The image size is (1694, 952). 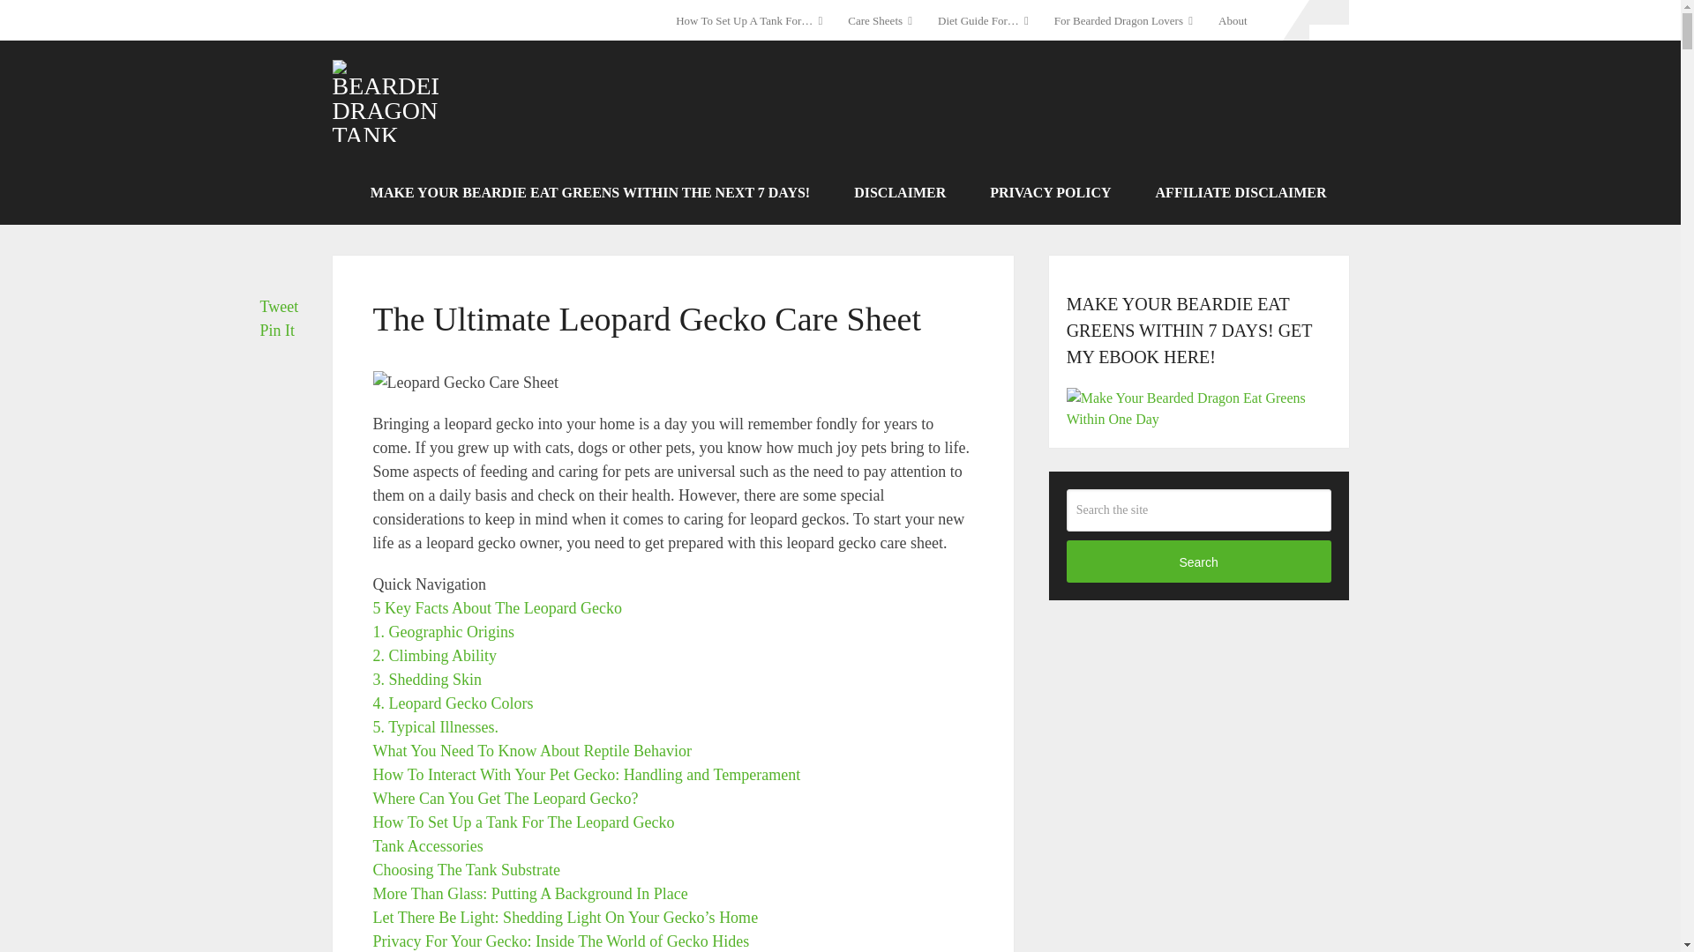 I want to click on 2. Climbing Ability, so click(x=434, y=656).